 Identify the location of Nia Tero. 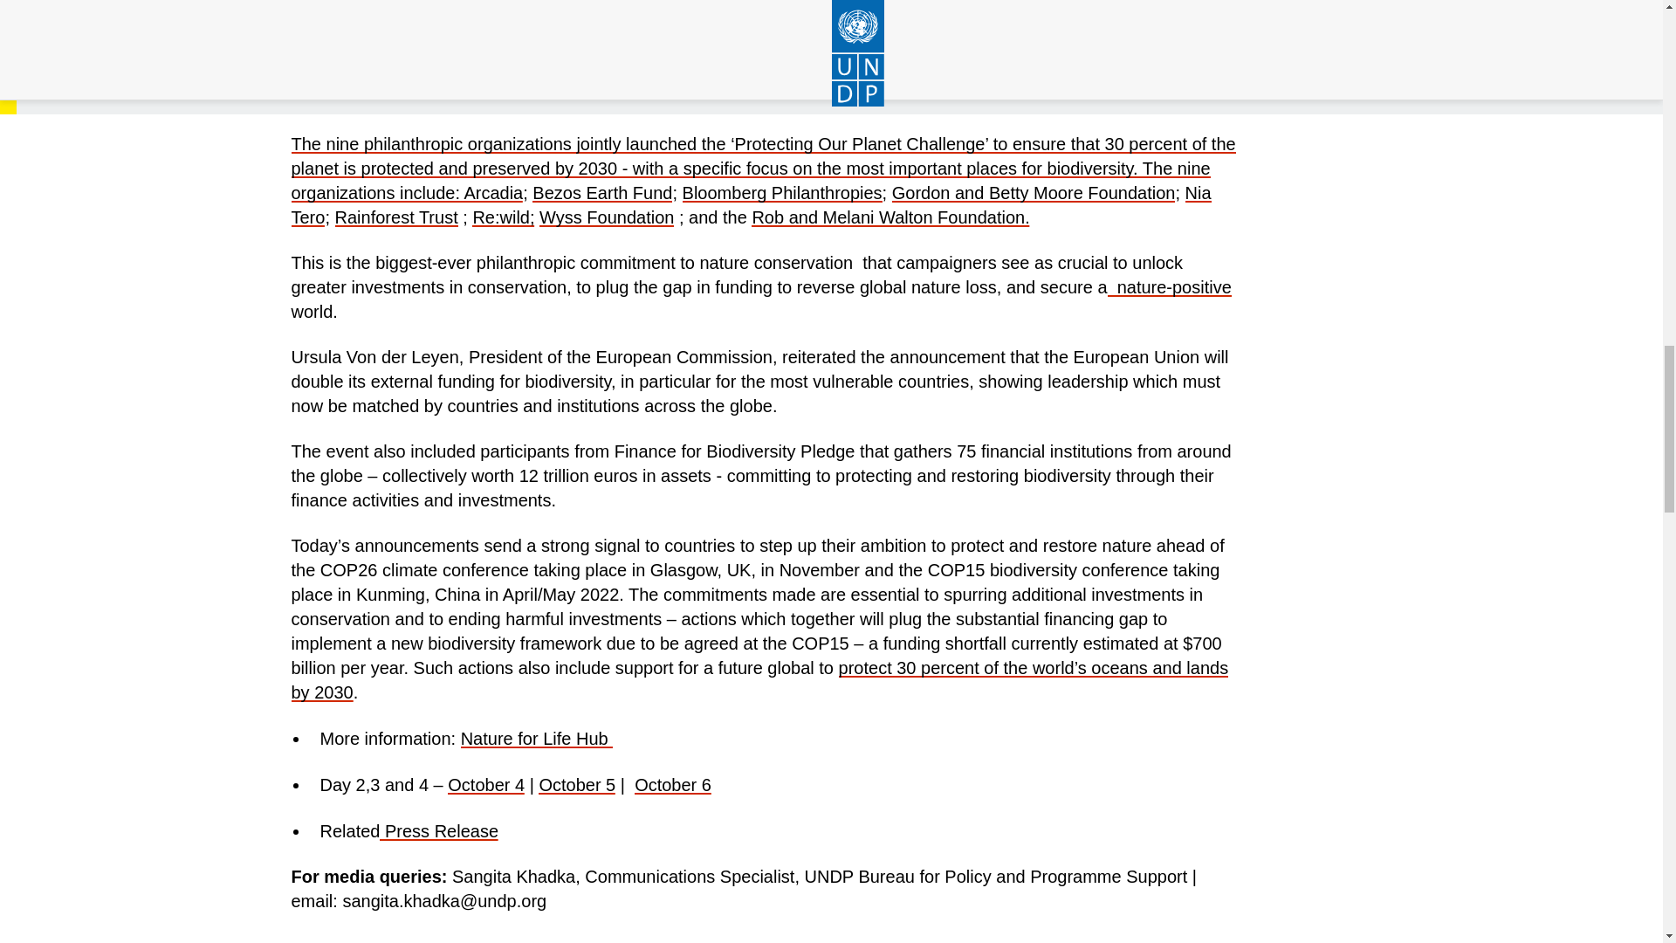
(752, 204).